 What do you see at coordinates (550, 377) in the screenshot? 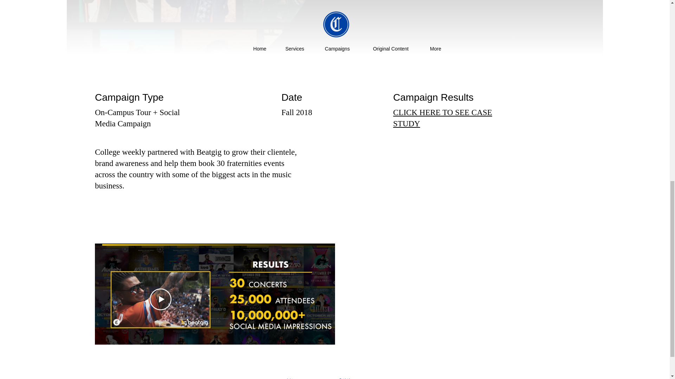
I see `Next Project` at bounding box center [550, 377].